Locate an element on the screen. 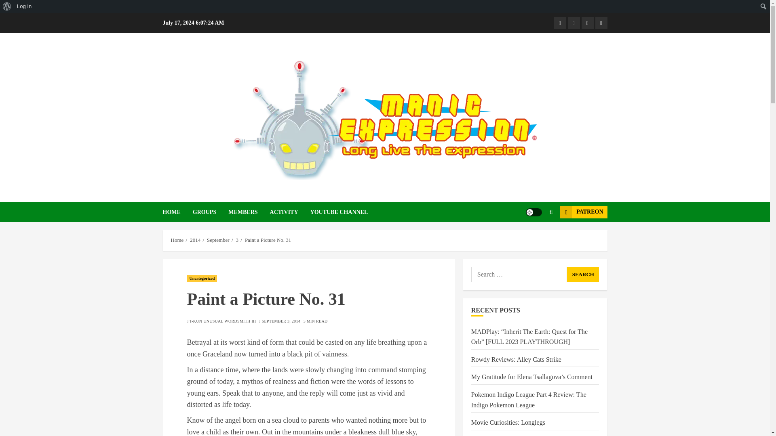 The image size is (776, 436). GROUPS is located at coordinates (210, 212).